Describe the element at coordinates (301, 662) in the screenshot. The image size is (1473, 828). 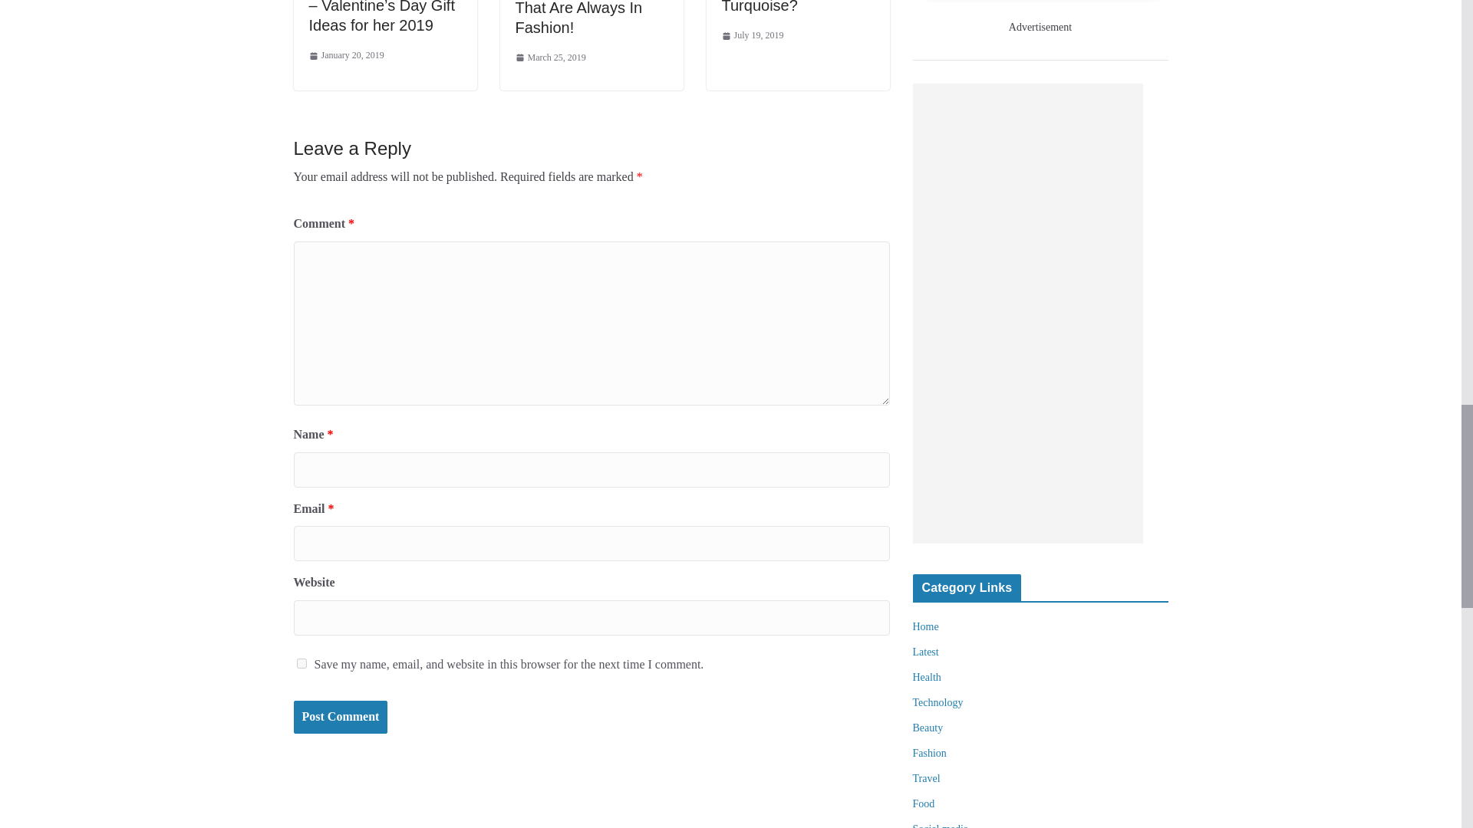
I see `yes` at that location.